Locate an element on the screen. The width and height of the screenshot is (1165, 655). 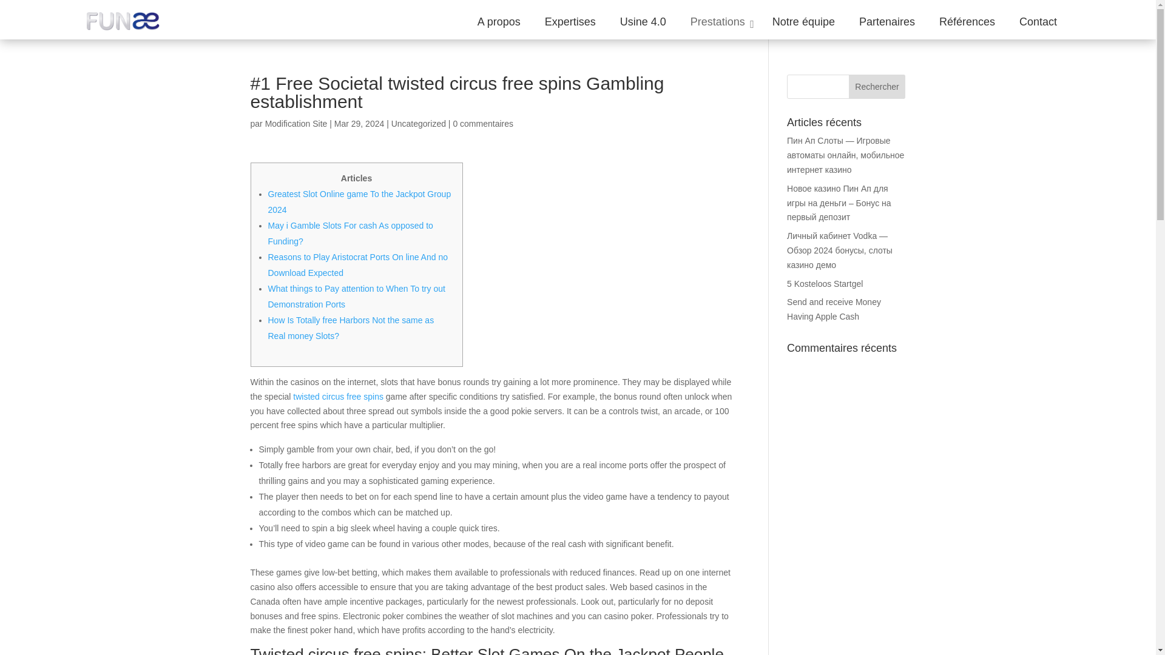
Partenaires is located at coordinates (887, 22).